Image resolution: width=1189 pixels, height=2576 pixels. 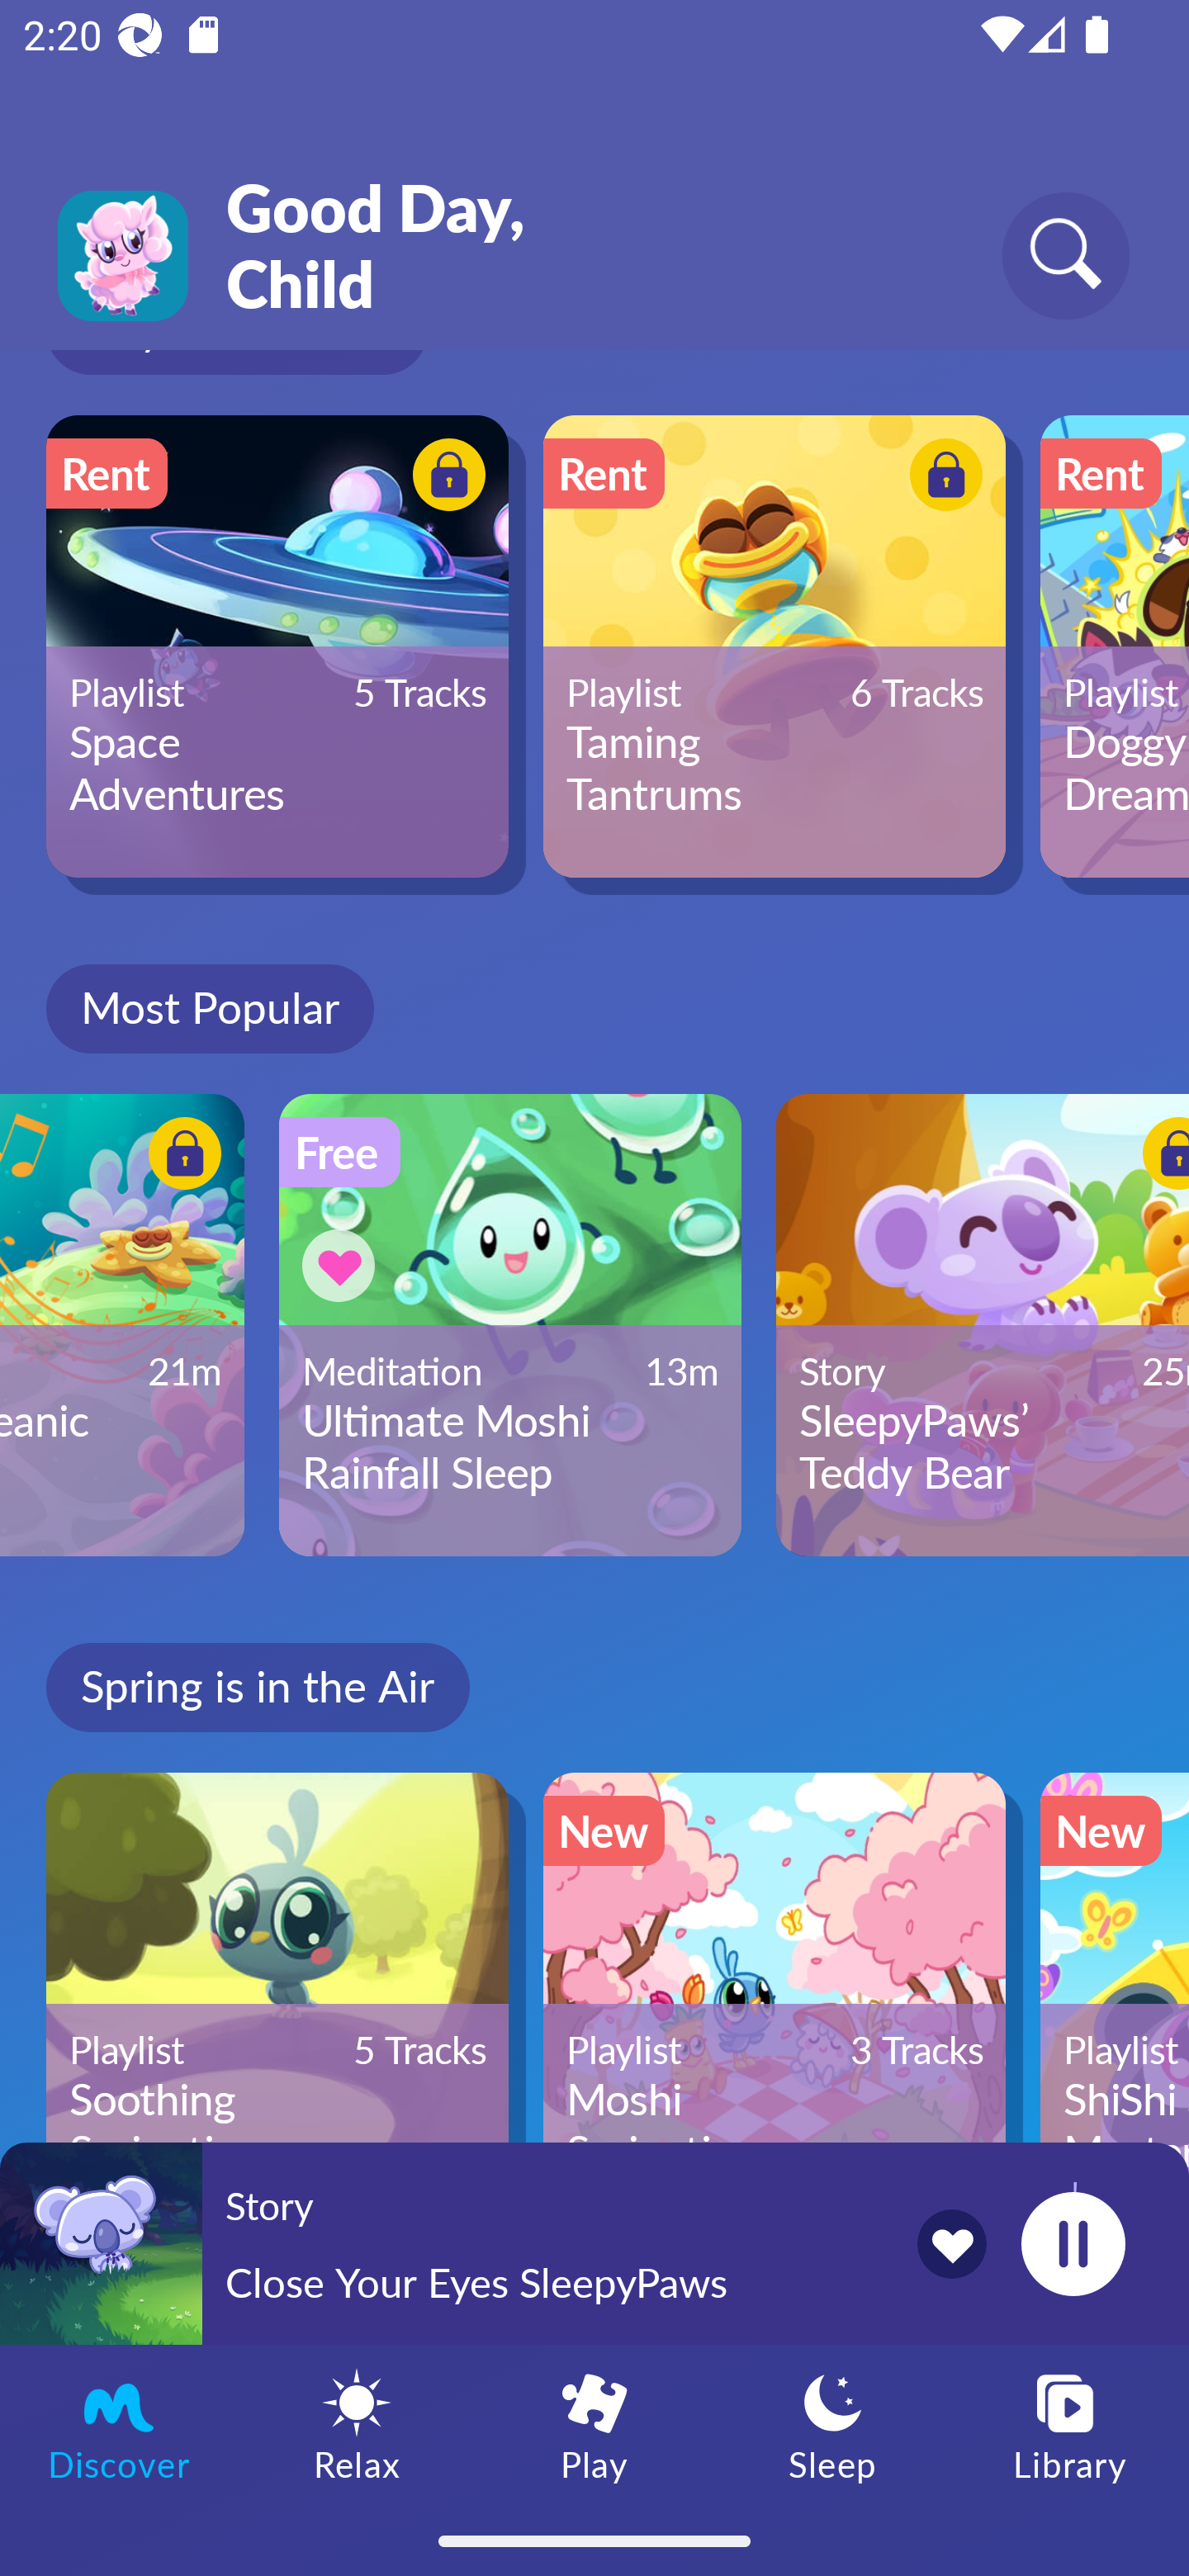 I want to click on Sleep, so click(x=832, y=2425).